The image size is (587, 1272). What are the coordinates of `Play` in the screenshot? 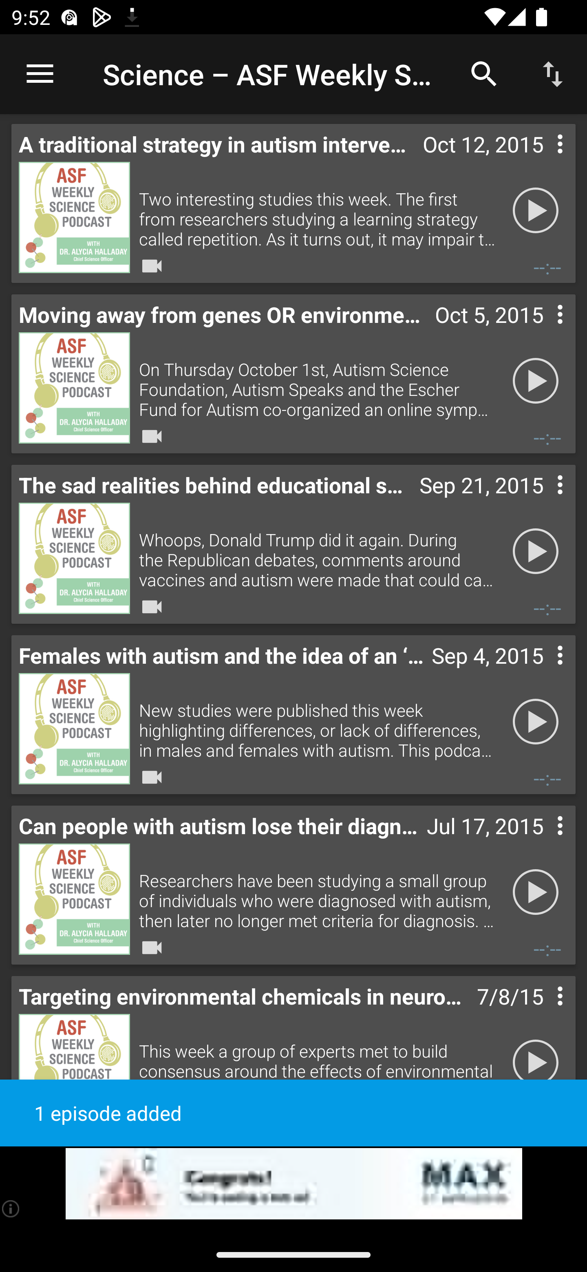 It's located at (536, 381).